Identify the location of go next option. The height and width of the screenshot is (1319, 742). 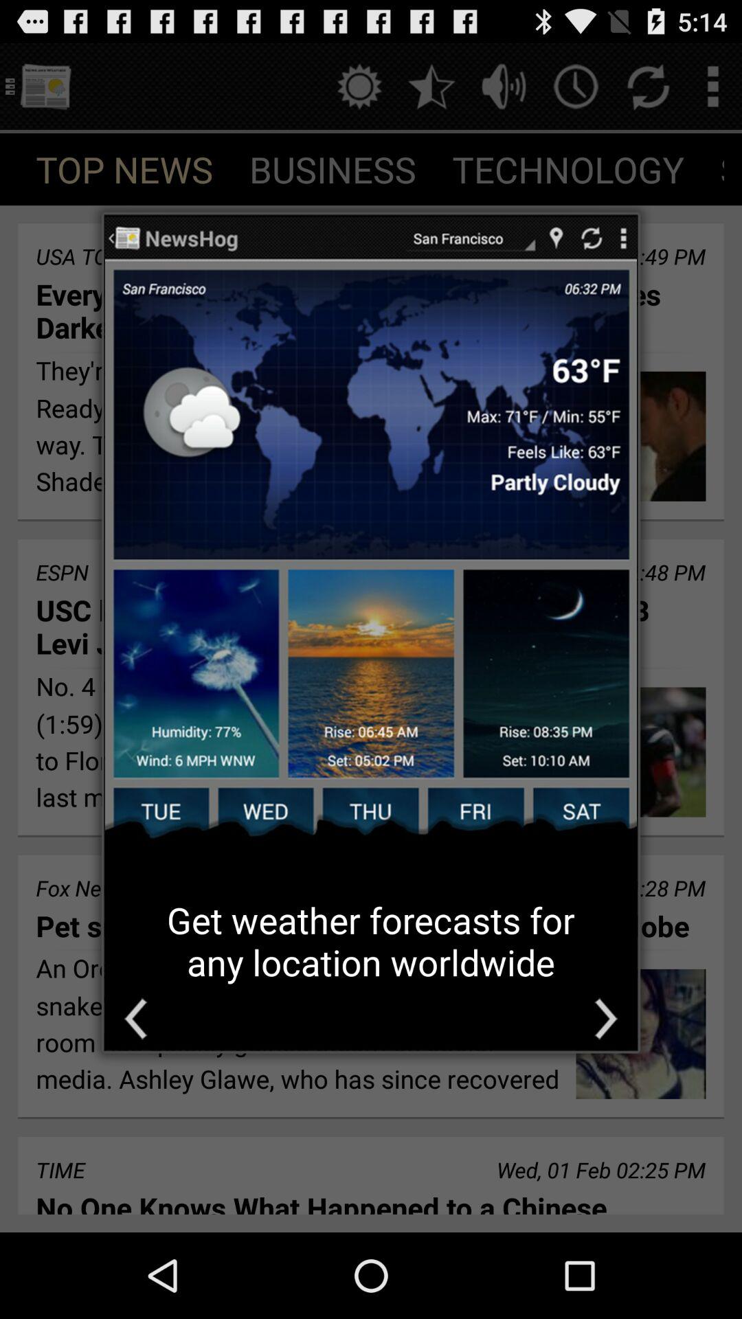
(606, 1018).